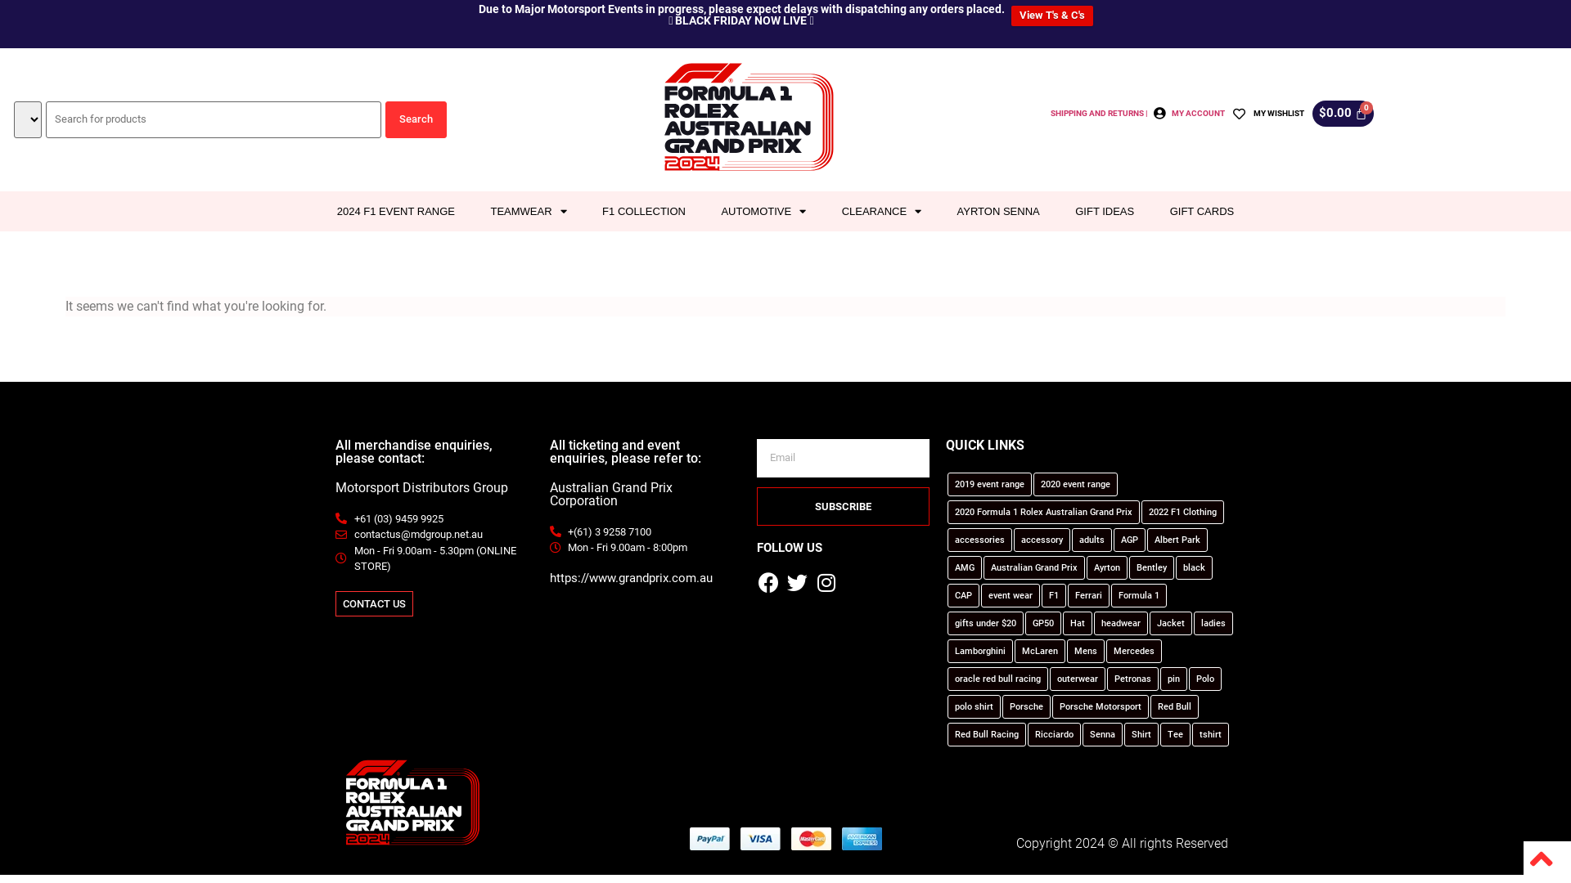 The width and height of the screenshot is (1571, 883). What do you see at coordinates (1034, 567) in the screenshot?
I see `Australian Grand Prix` at bounding box center [1034, 567].